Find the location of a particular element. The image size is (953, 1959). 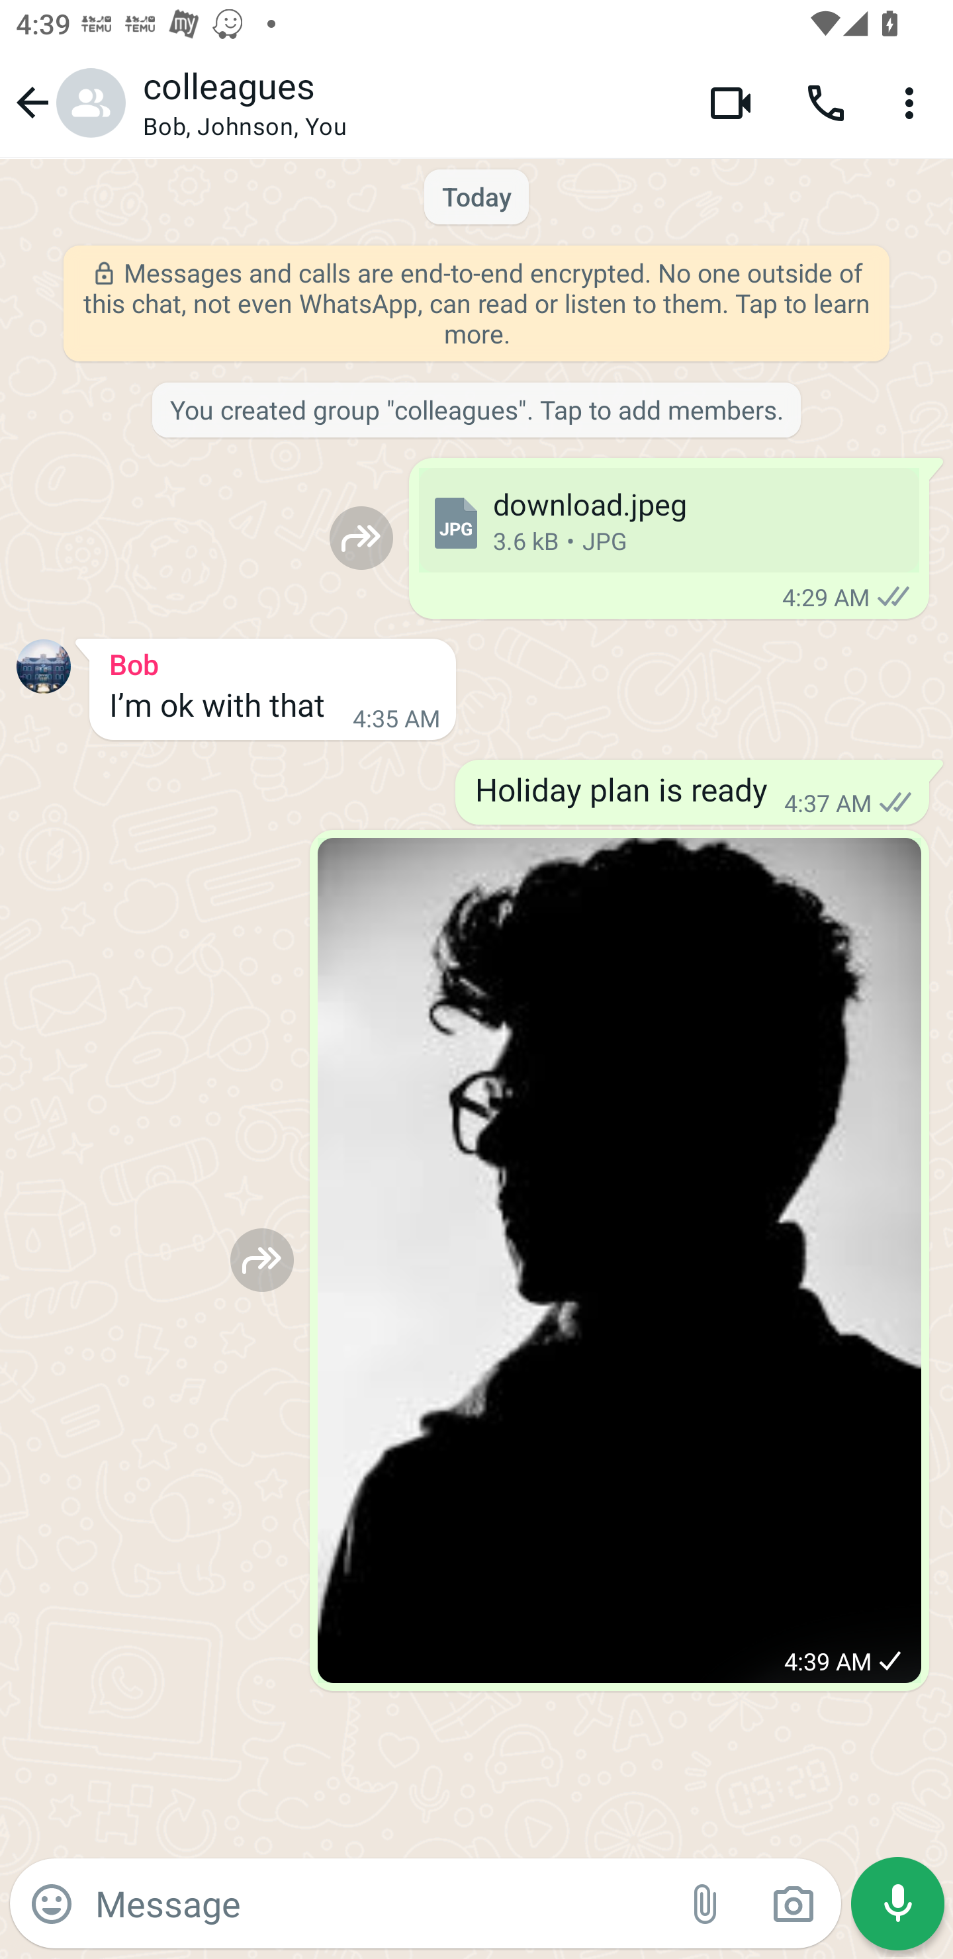

colleagues Bob, Johnson, You is located at coordinates (409, 103).